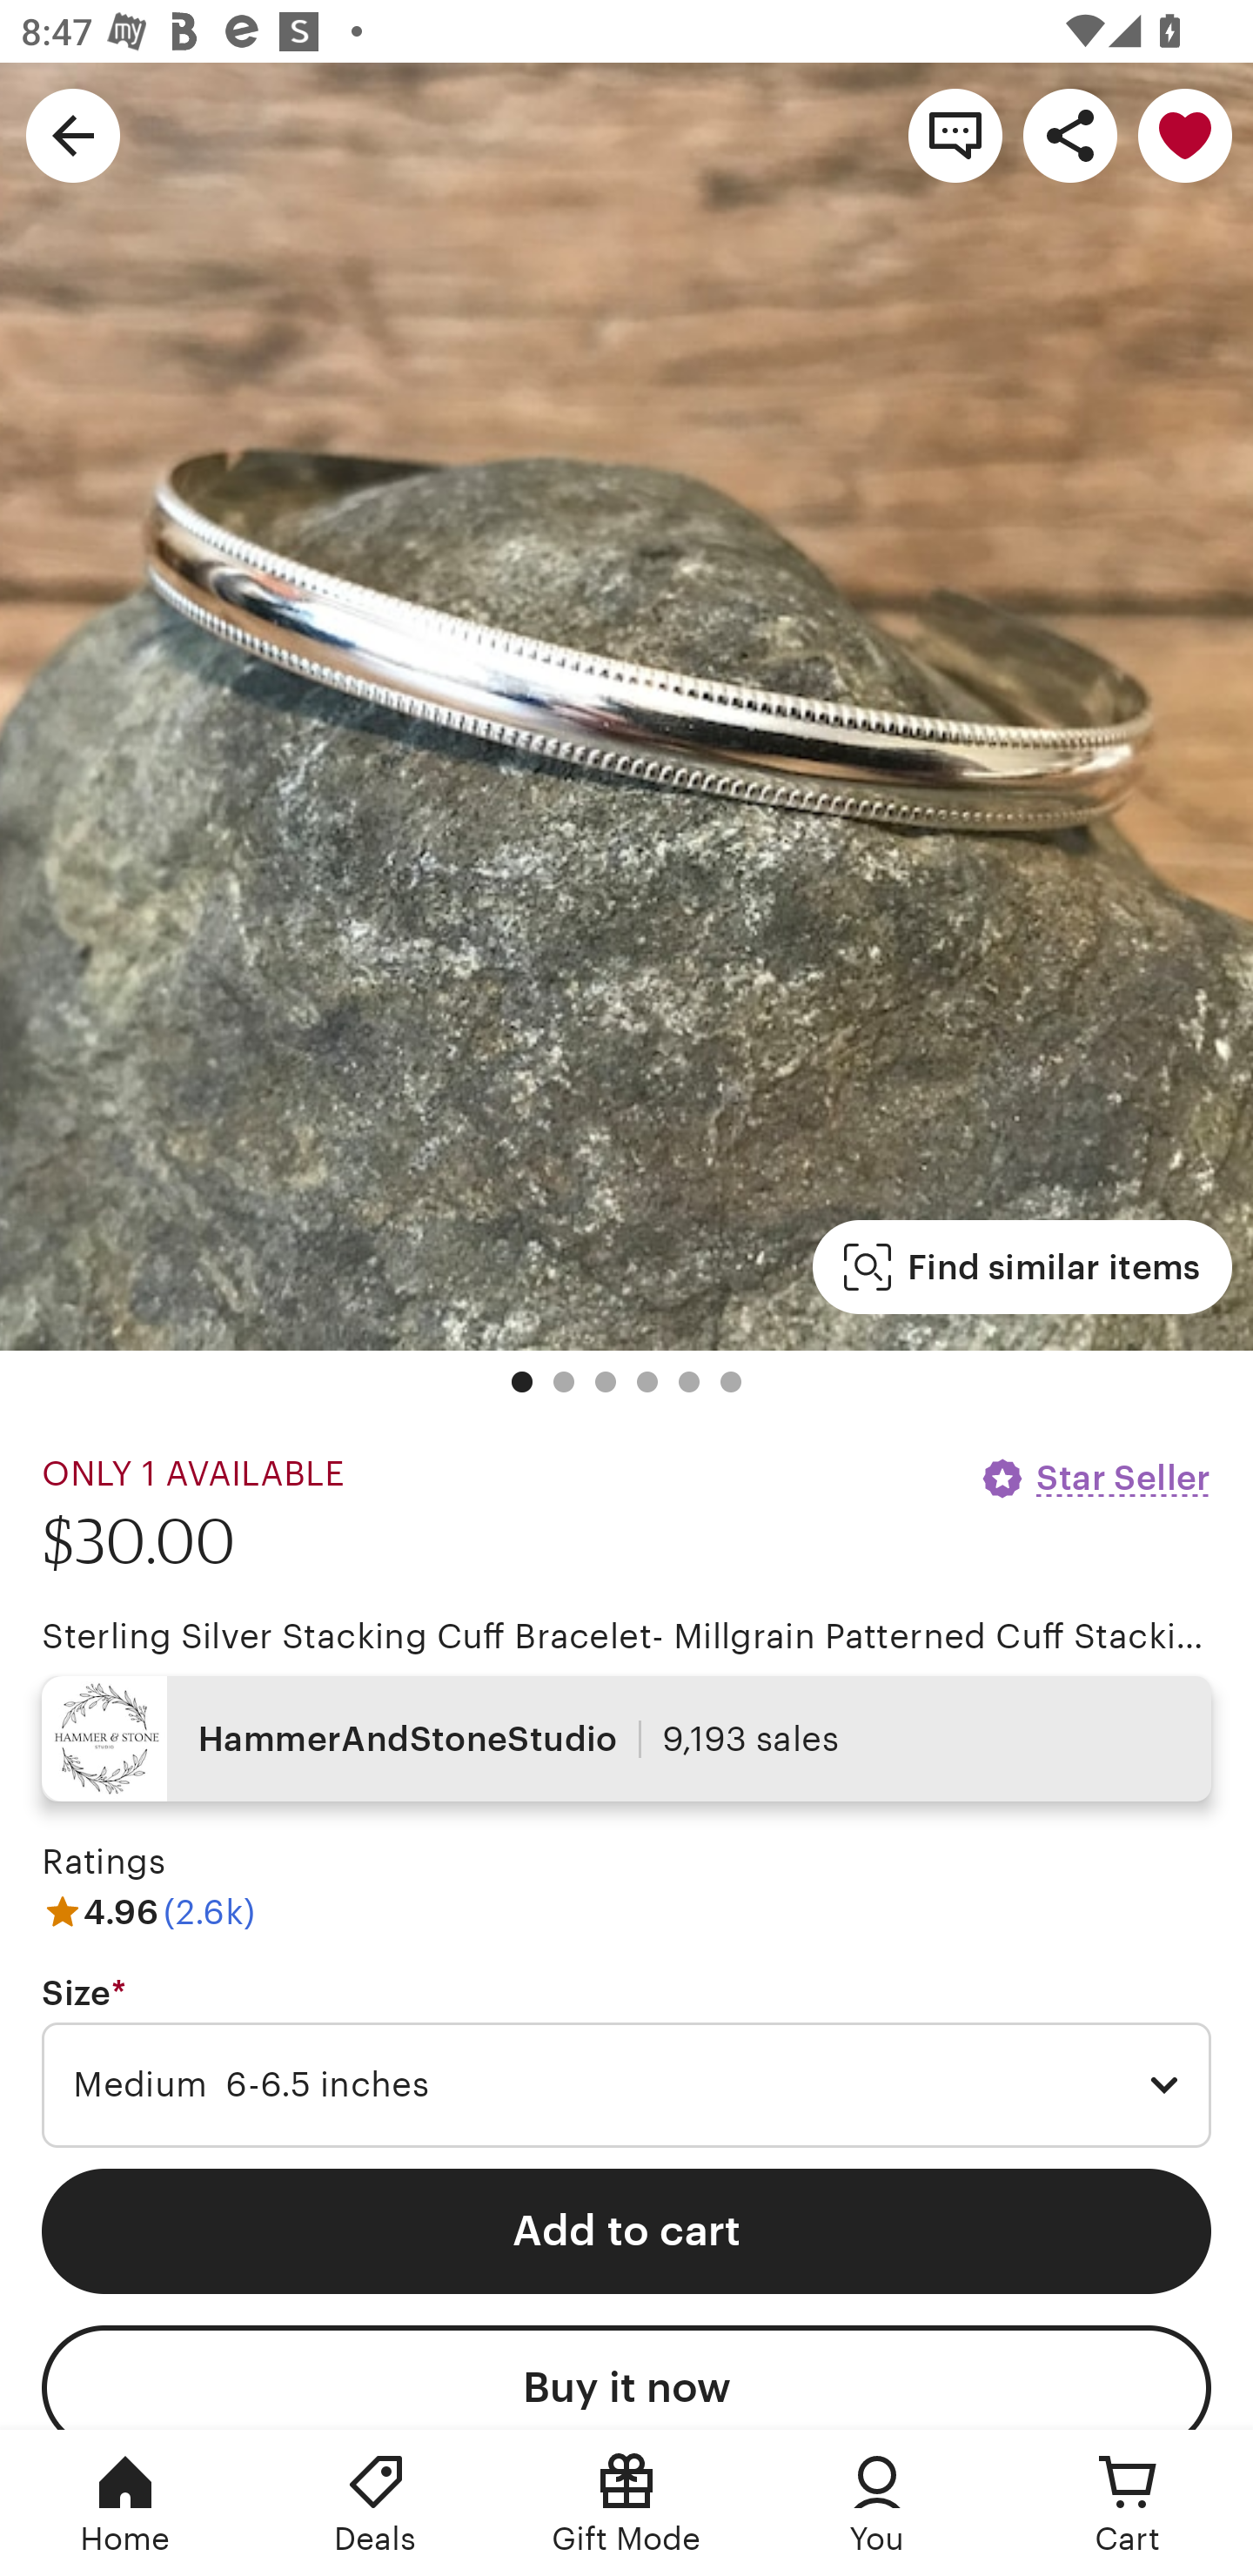 The width and height of the screenshot is (1253, 2576). What do you see at coordinates (1022, 1267) in the screenshot?
I see `Find similar items` at bounding box center [1022, 1267].